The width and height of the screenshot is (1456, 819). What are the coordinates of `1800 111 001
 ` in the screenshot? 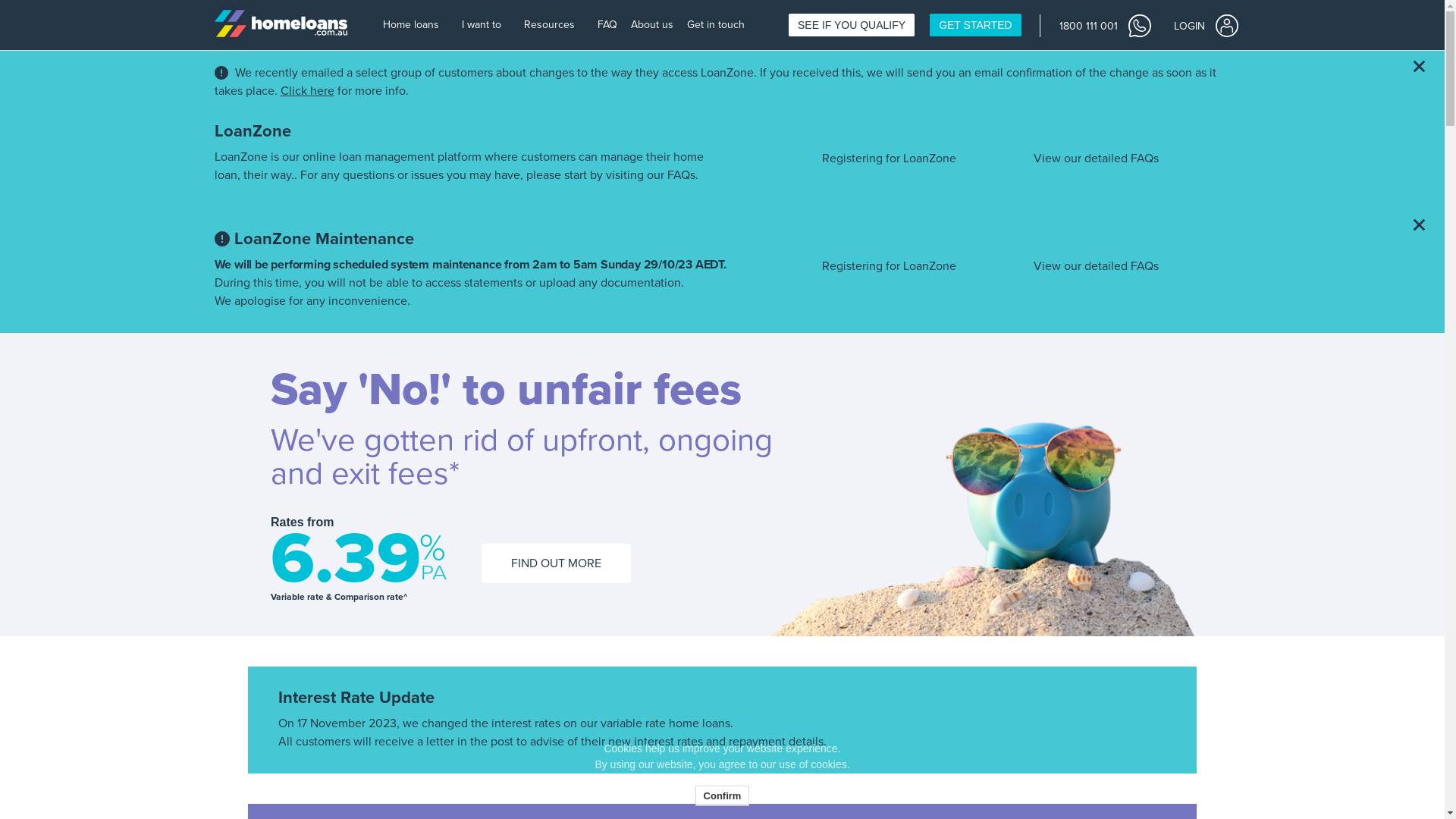 It's located at (1104, 25).